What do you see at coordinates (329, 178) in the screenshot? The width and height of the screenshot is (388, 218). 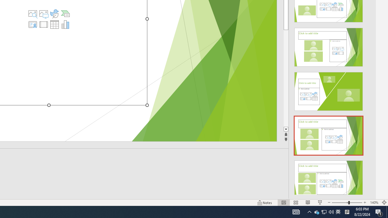 I see `Design Idea` at bounding box center [329, 178].